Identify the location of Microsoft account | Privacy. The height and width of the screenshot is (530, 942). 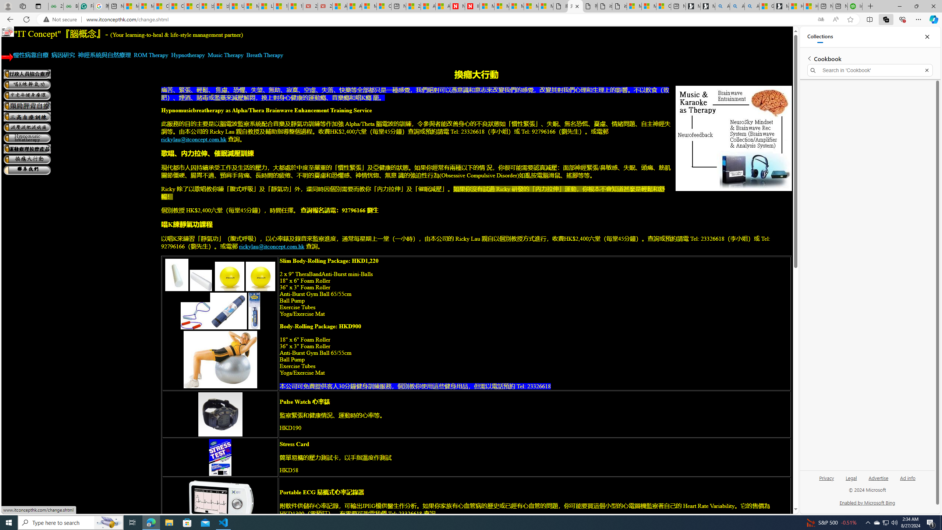
(649, 6).